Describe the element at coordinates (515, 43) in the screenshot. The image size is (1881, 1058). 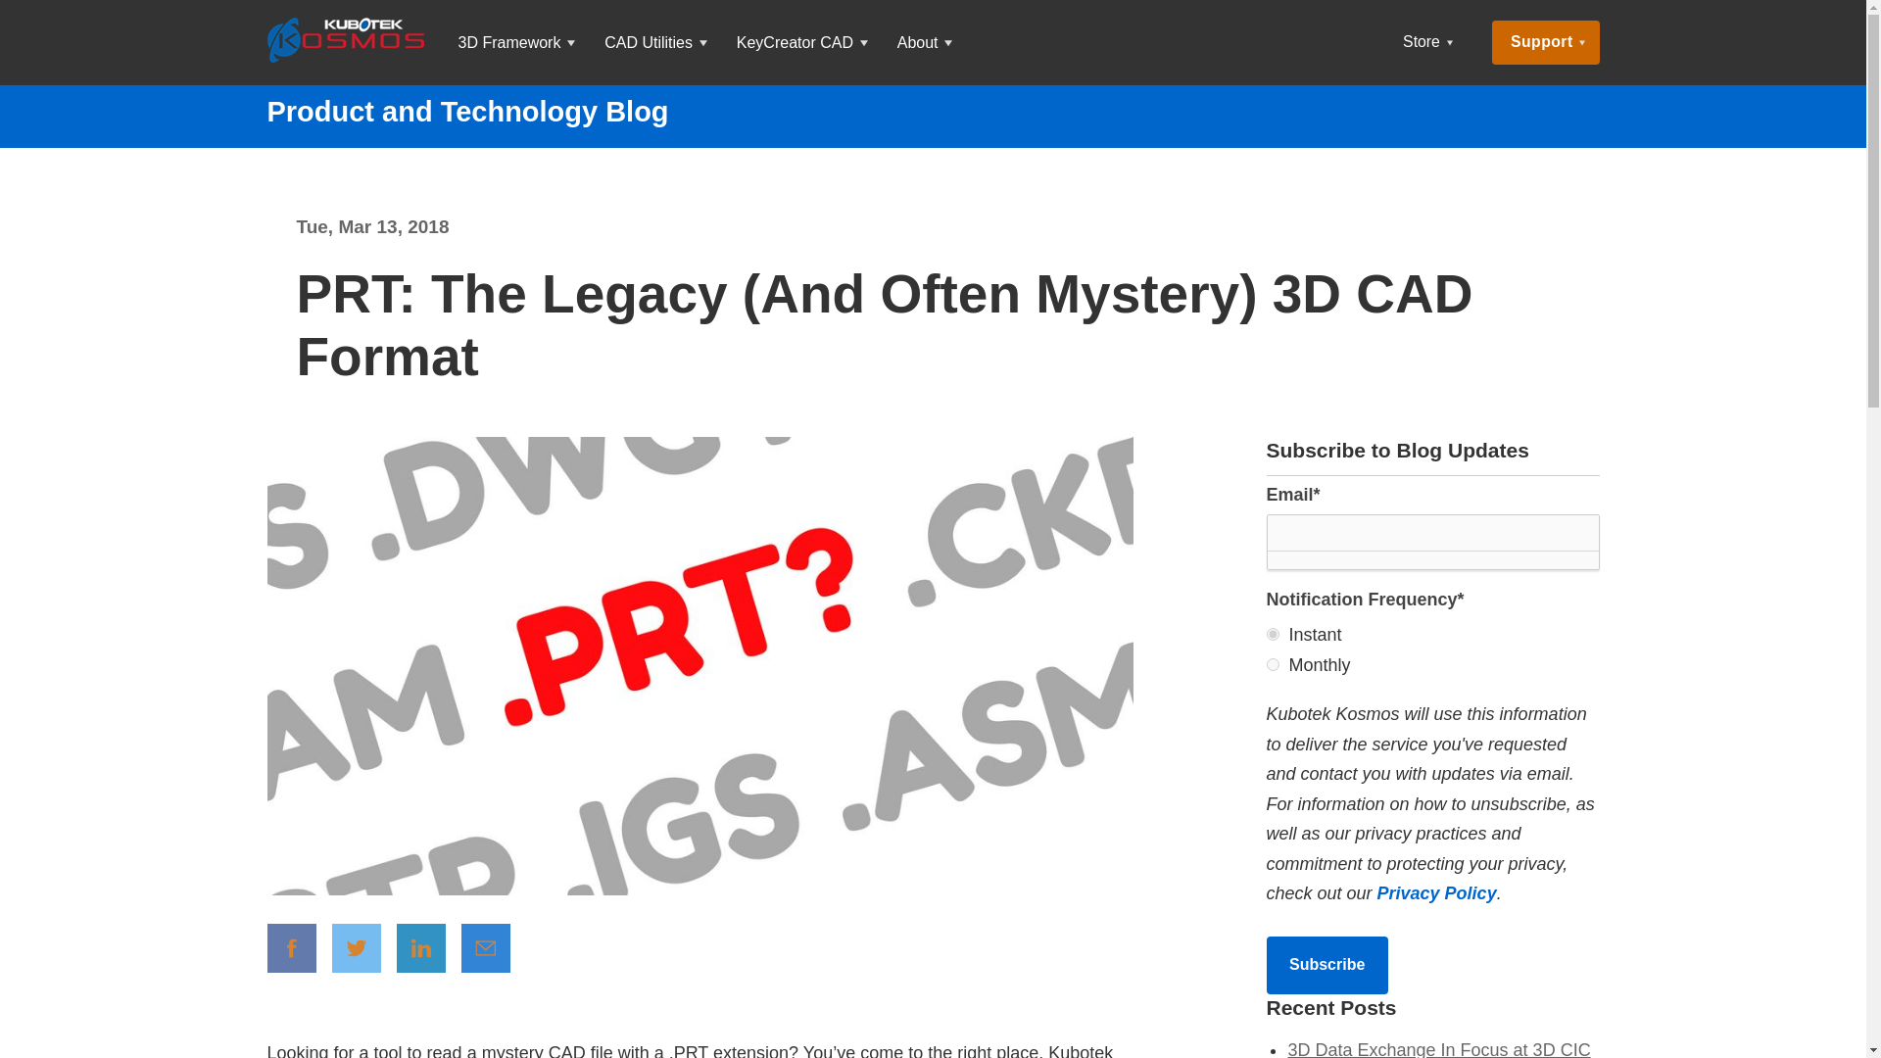
I see `3D Framework` at that location.